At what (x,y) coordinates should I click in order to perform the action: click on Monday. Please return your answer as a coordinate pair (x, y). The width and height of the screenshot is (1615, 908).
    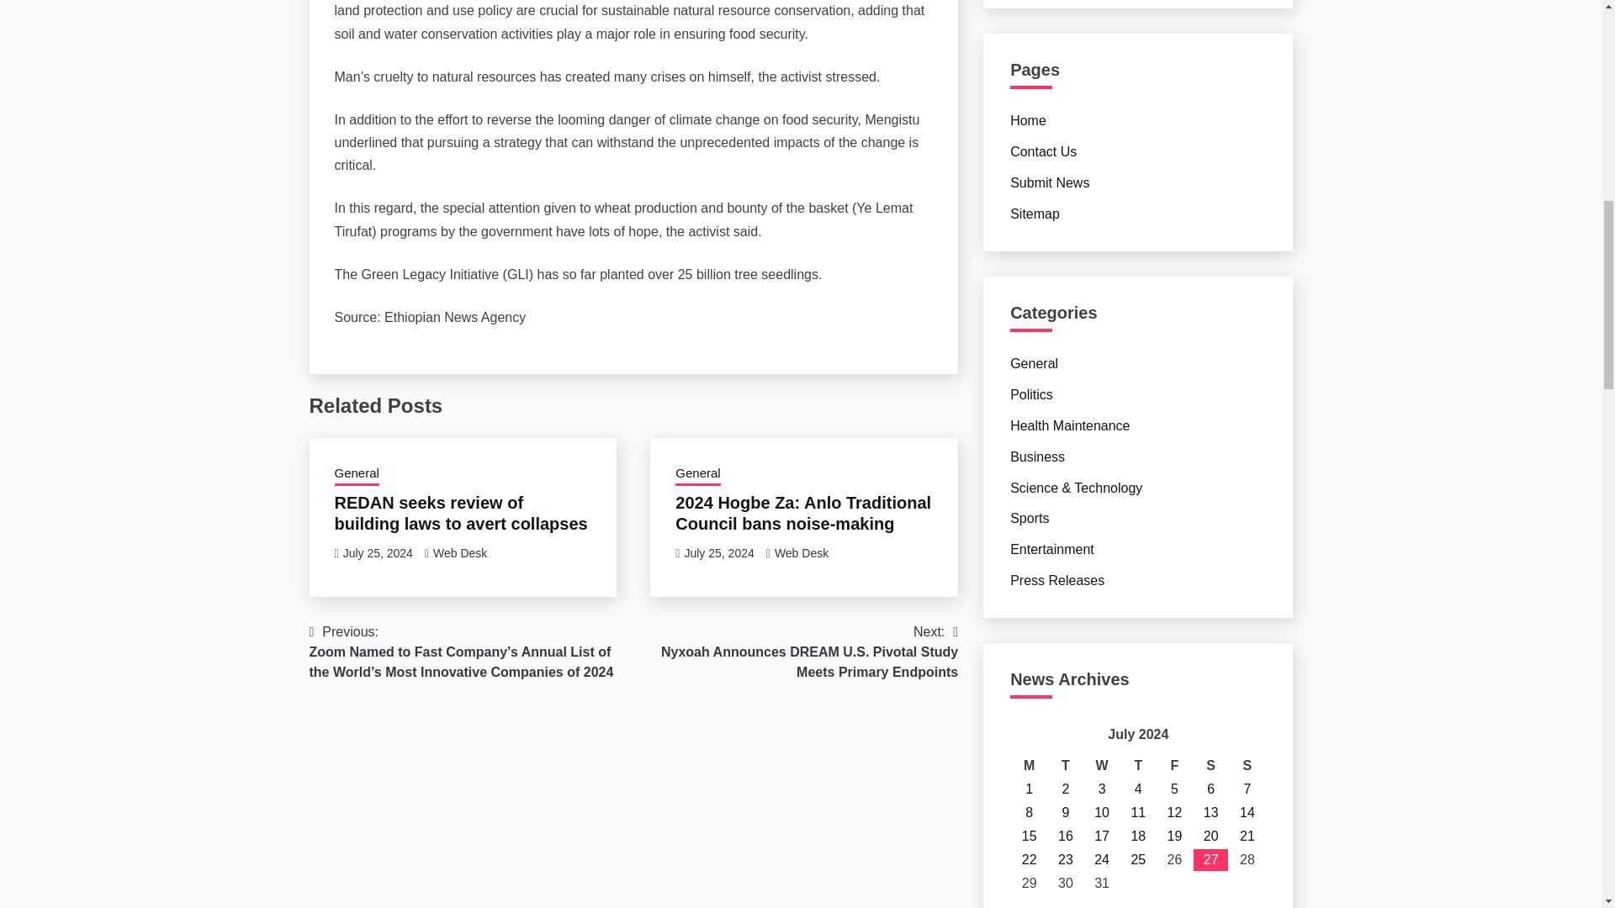
    Looking at the image, I should click on (1030, 765).